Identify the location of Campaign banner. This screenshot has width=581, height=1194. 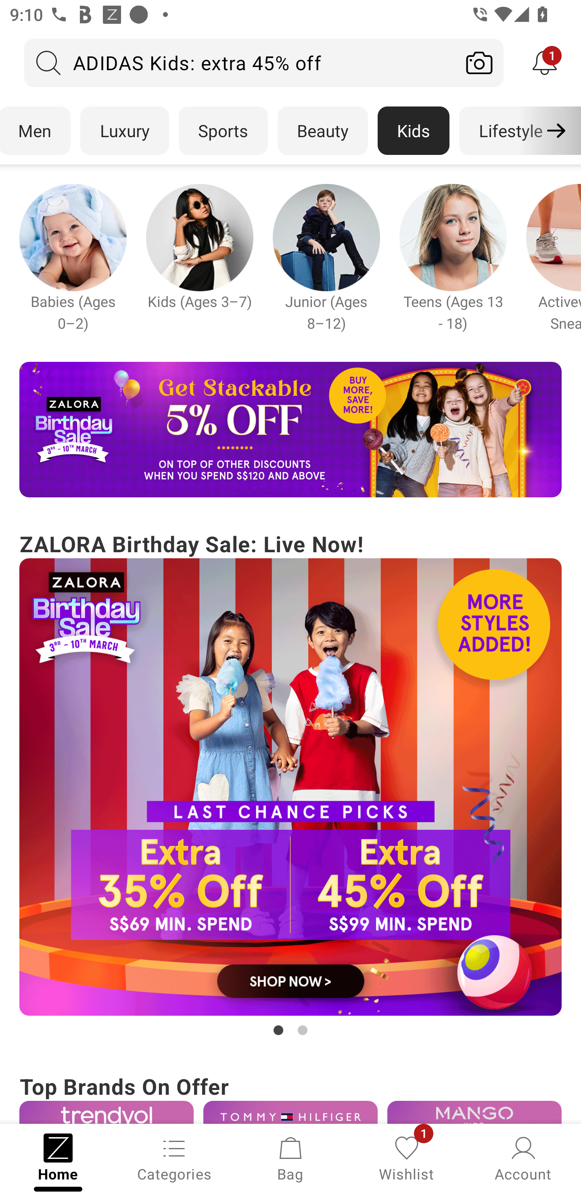
(199, 237).